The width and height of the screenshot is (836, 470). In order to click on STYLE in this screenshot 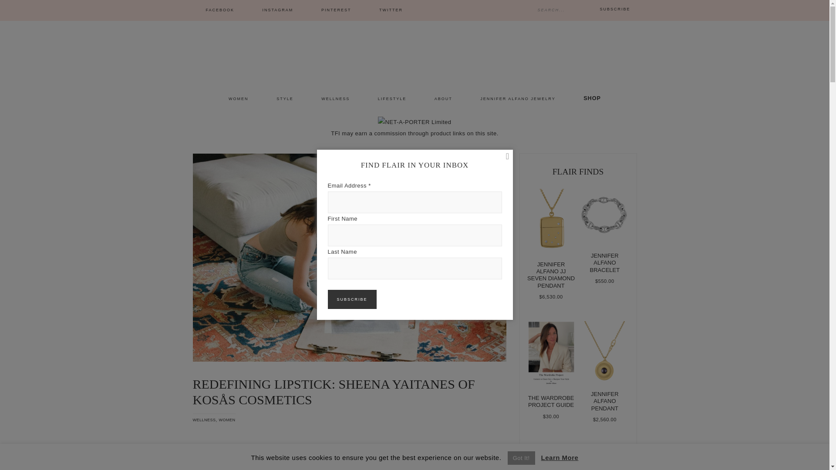, I will do `click(285, 99)`.